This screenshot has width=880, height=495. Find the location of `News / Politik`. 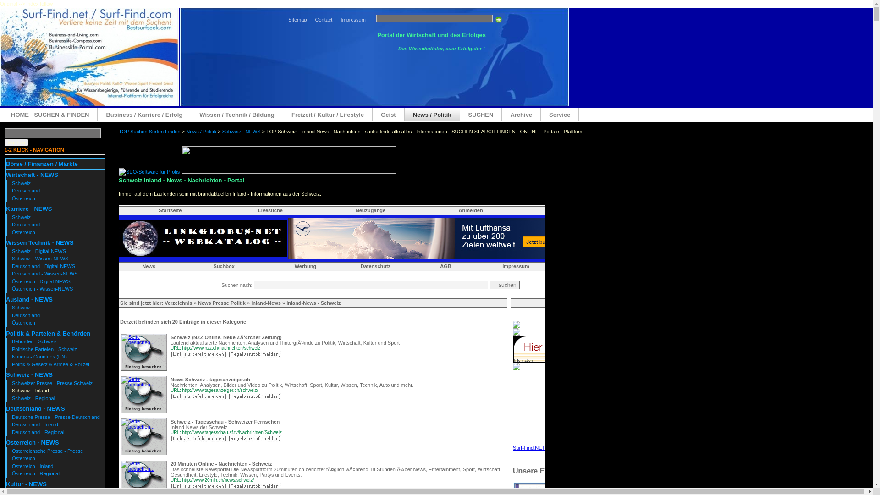

News / Politik is located at coordinates (433, 115).